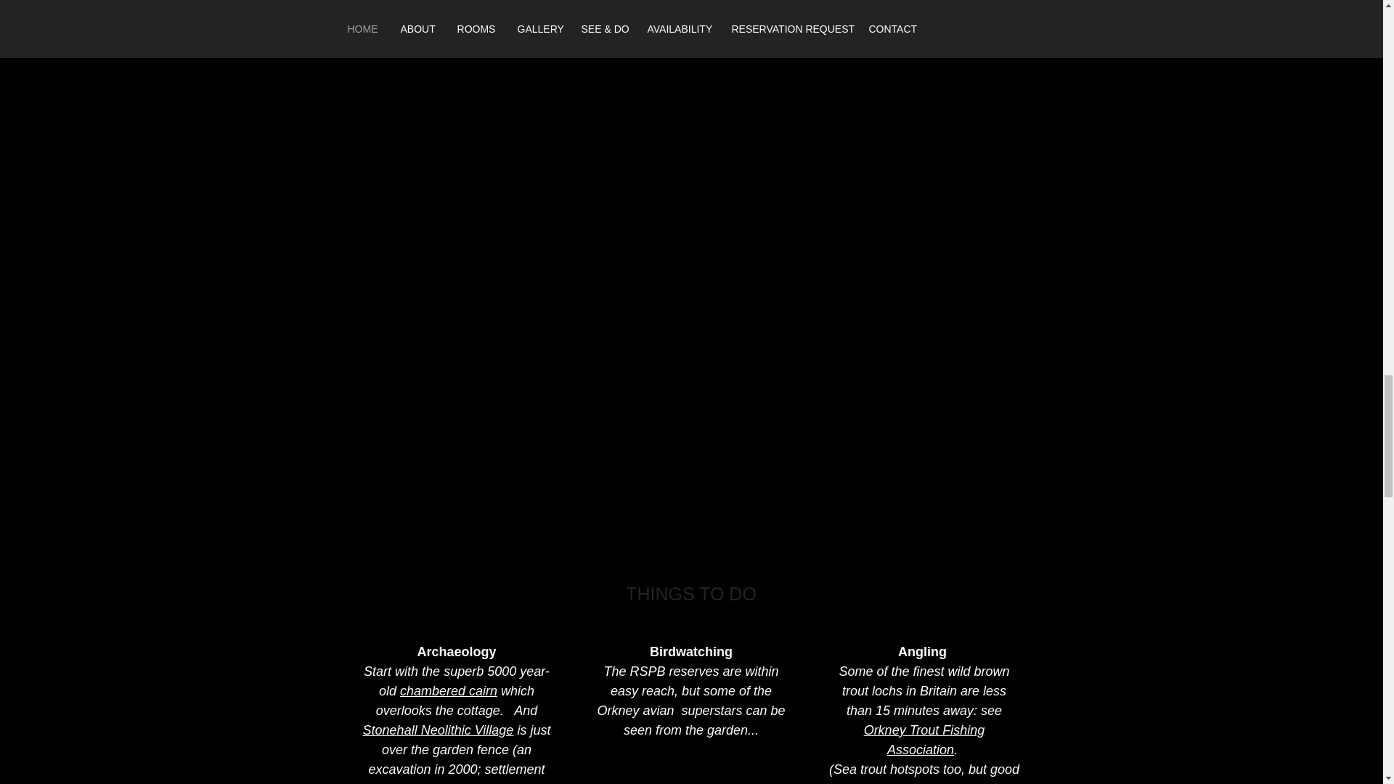  Describe the element at coordinates (925, 740) in the screenshot. I see `Orkney Trout Fishing Association` at that location.